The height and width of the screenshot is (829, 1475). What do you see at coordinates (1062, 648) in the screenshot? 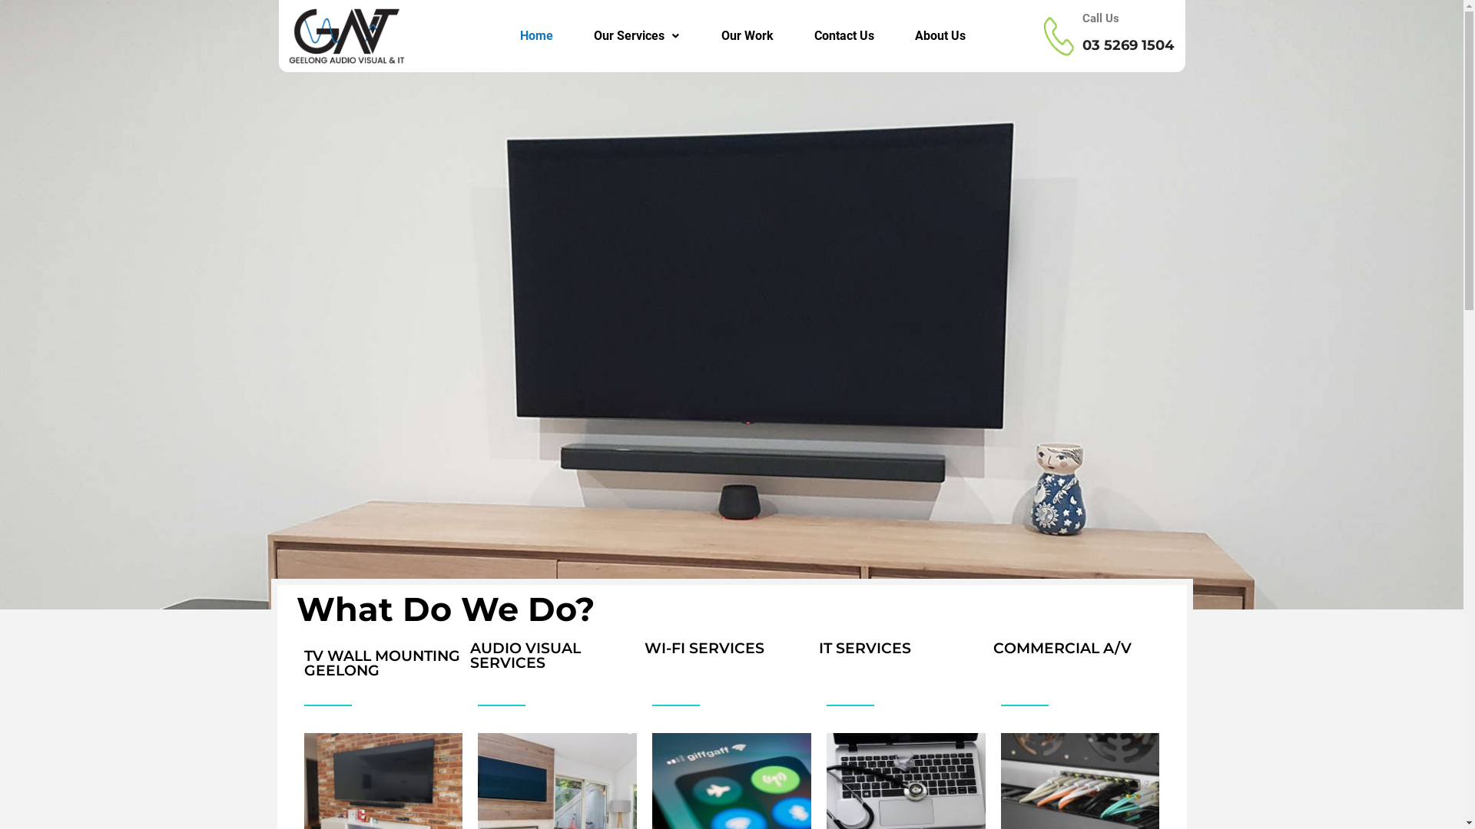
I see `COMMERCIAL A/V` at bounding box center [1062, 648].